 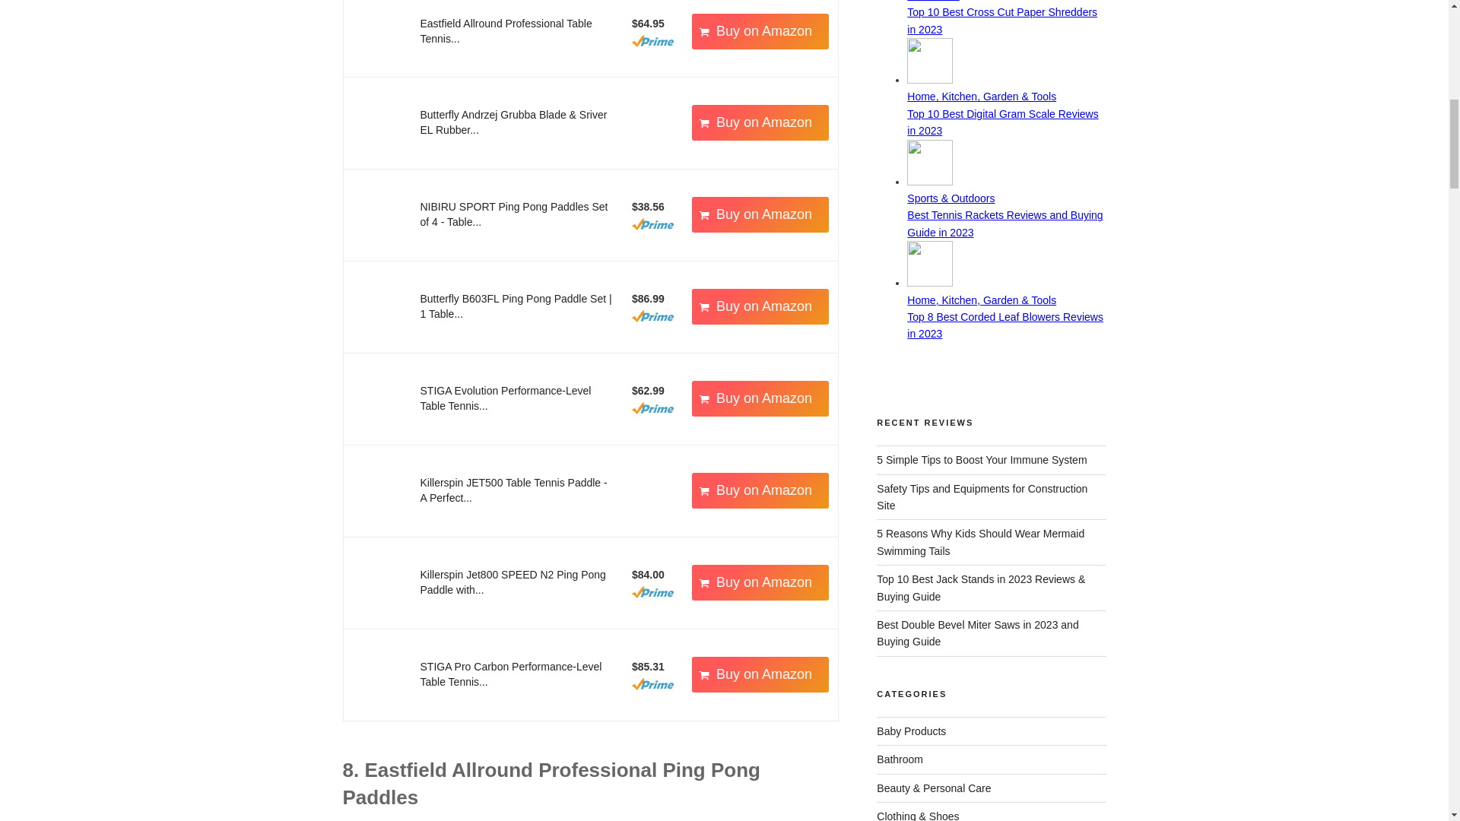 What do you see at coordinates (760, 214) in the screenshot?
I see `Buy on Amazon` at bounding box center [760, 214].